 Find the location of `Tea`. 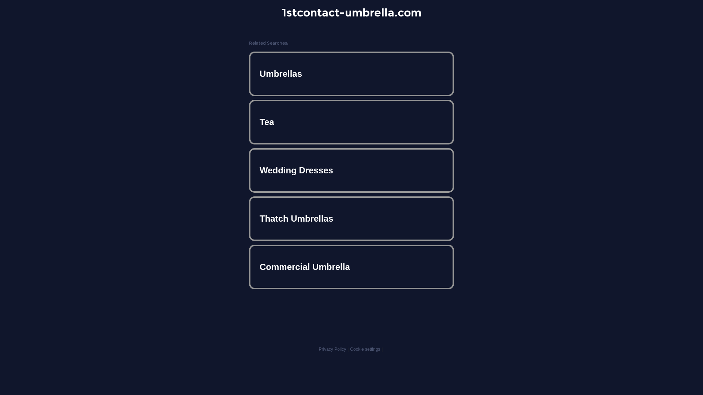

Tea is located at coordinates (351, 122).